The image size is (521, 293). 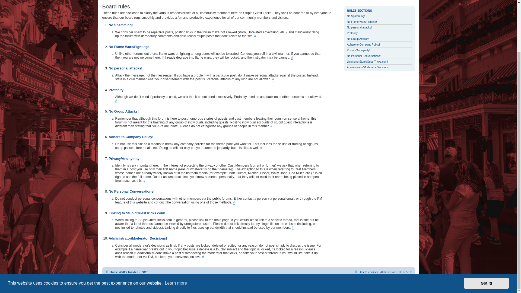 I want to click on No Spamming!, so click(x=356, y=16).